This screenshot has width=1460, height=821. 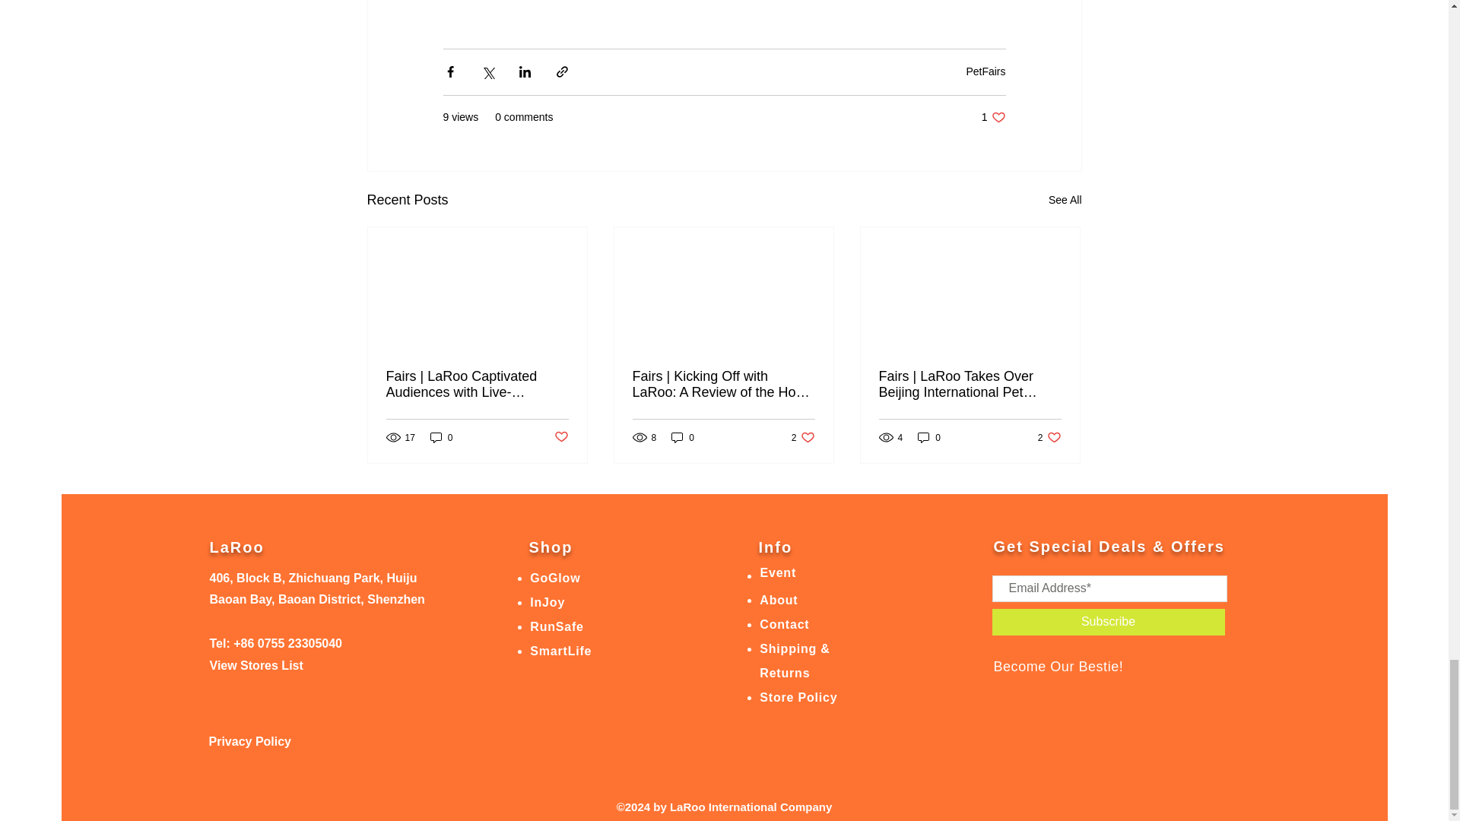 I want to click on 0, so click(x=803, y=437).